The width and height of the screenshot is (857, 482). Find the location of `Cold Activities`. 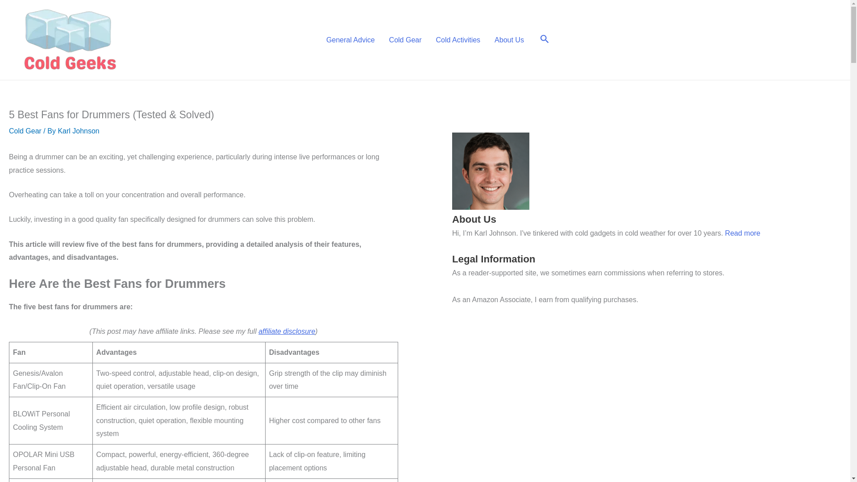

Cold Activities is located at coordinates (458, 40).